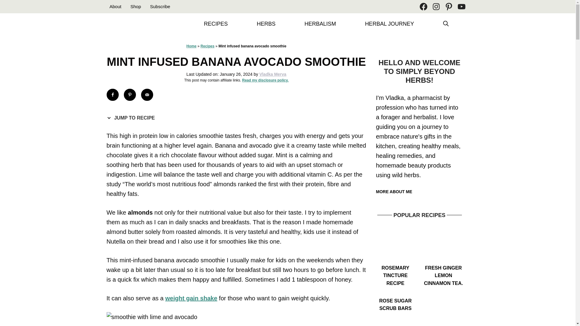 This screenshot has height=326, width=580. I want to click on HERBAL JOURNEY, so click(389, 24).